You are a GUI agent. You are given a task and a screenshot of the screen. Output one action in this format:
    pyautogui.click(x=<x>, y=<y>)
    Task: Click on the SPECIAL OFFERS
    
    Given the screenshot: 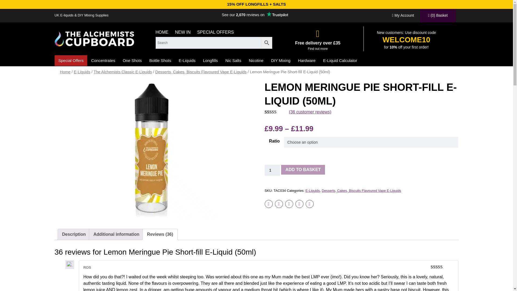 What is the action you would take?
    pyautogui.click(x=215, y=32)
    